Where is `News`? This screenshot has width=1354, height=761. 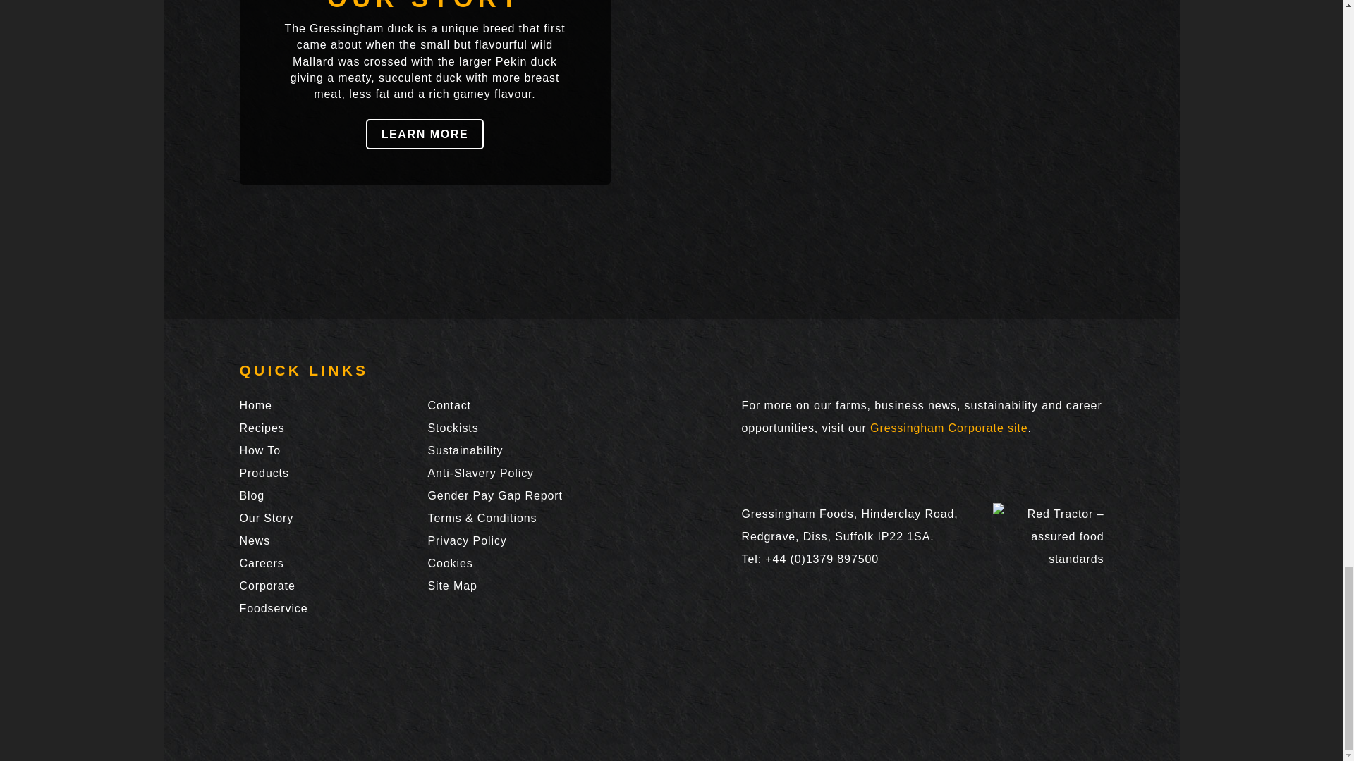 News is located at coordinates (255, 541).